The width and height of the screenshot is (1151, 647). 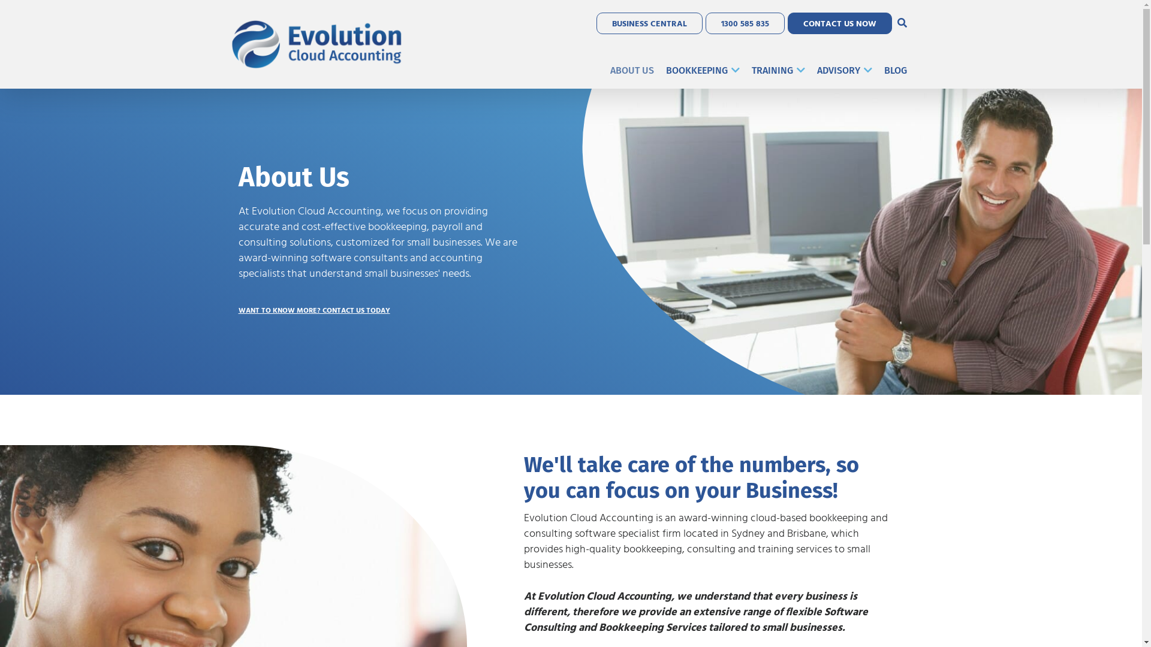 What do you see at coordinates (649, 23) in the screenshot?
I see `BUSINESS CENTRAL` at bounding box center [649, 23].